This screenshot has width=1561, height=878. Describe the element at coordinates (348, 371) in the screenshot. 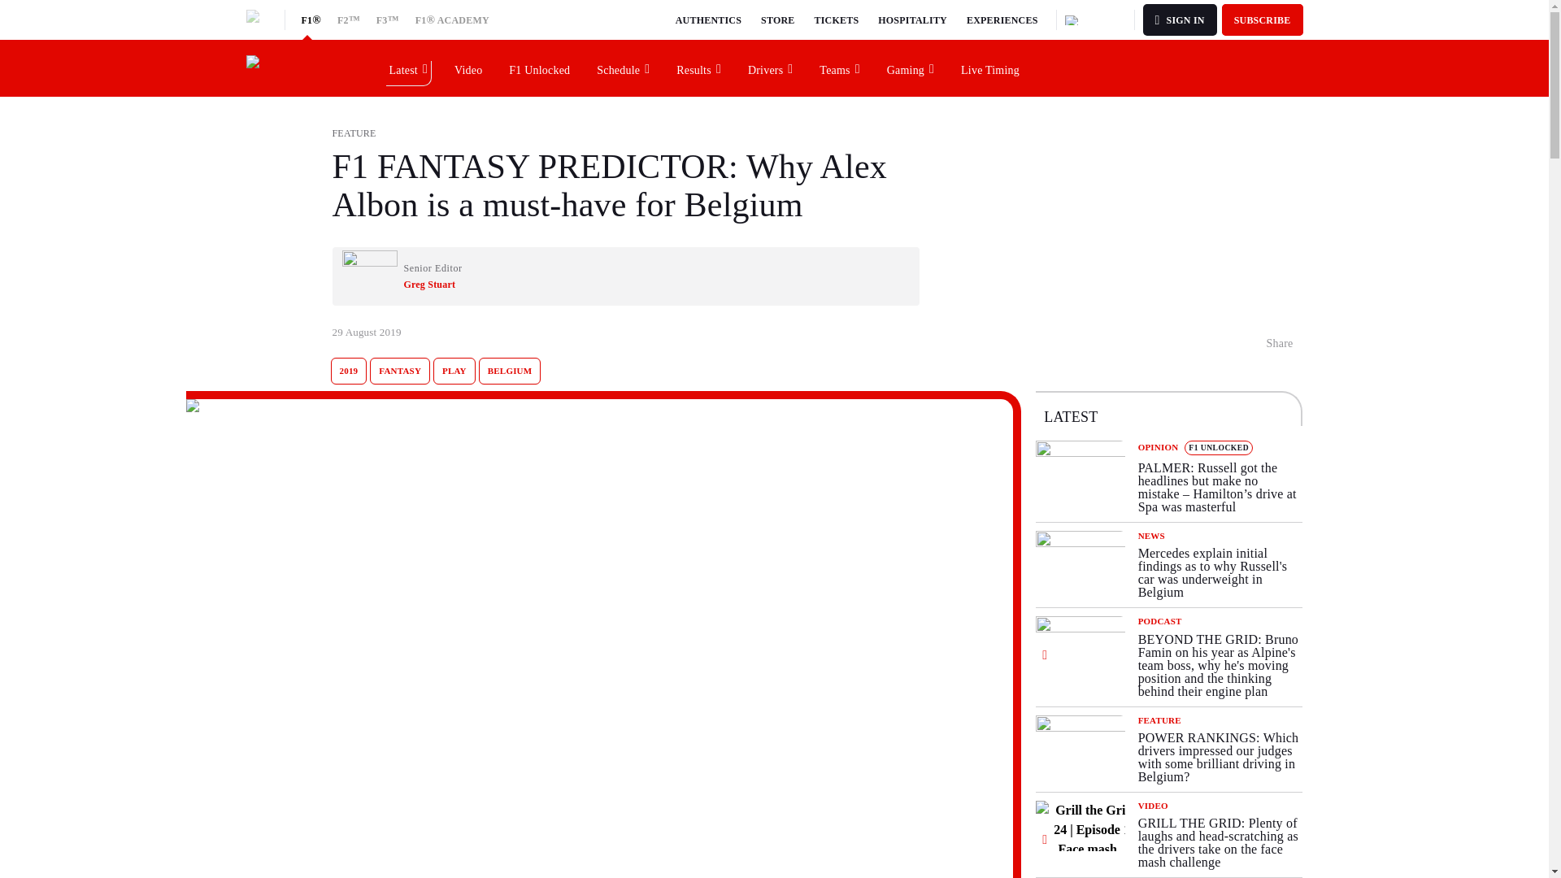

I see `2019` at that location.